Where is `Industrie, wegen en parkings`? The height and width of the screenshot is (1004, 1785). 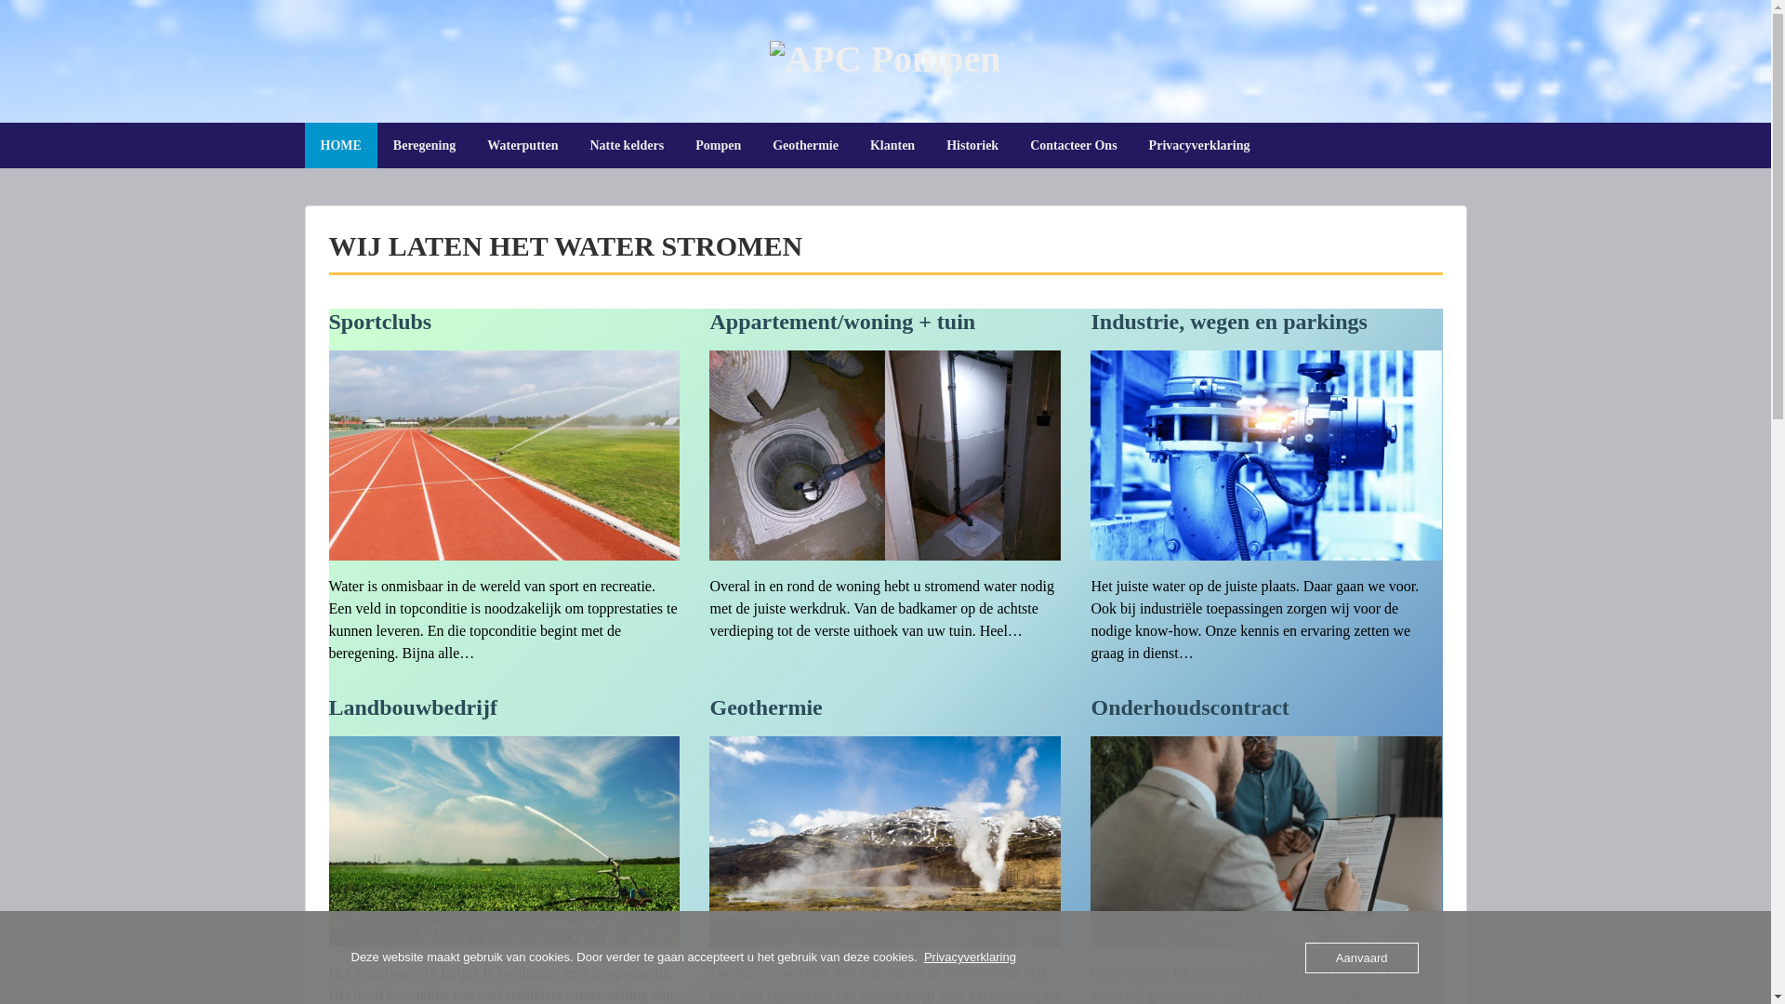
Industrie, wegen en parkings is located at coordinates (1229, 322).